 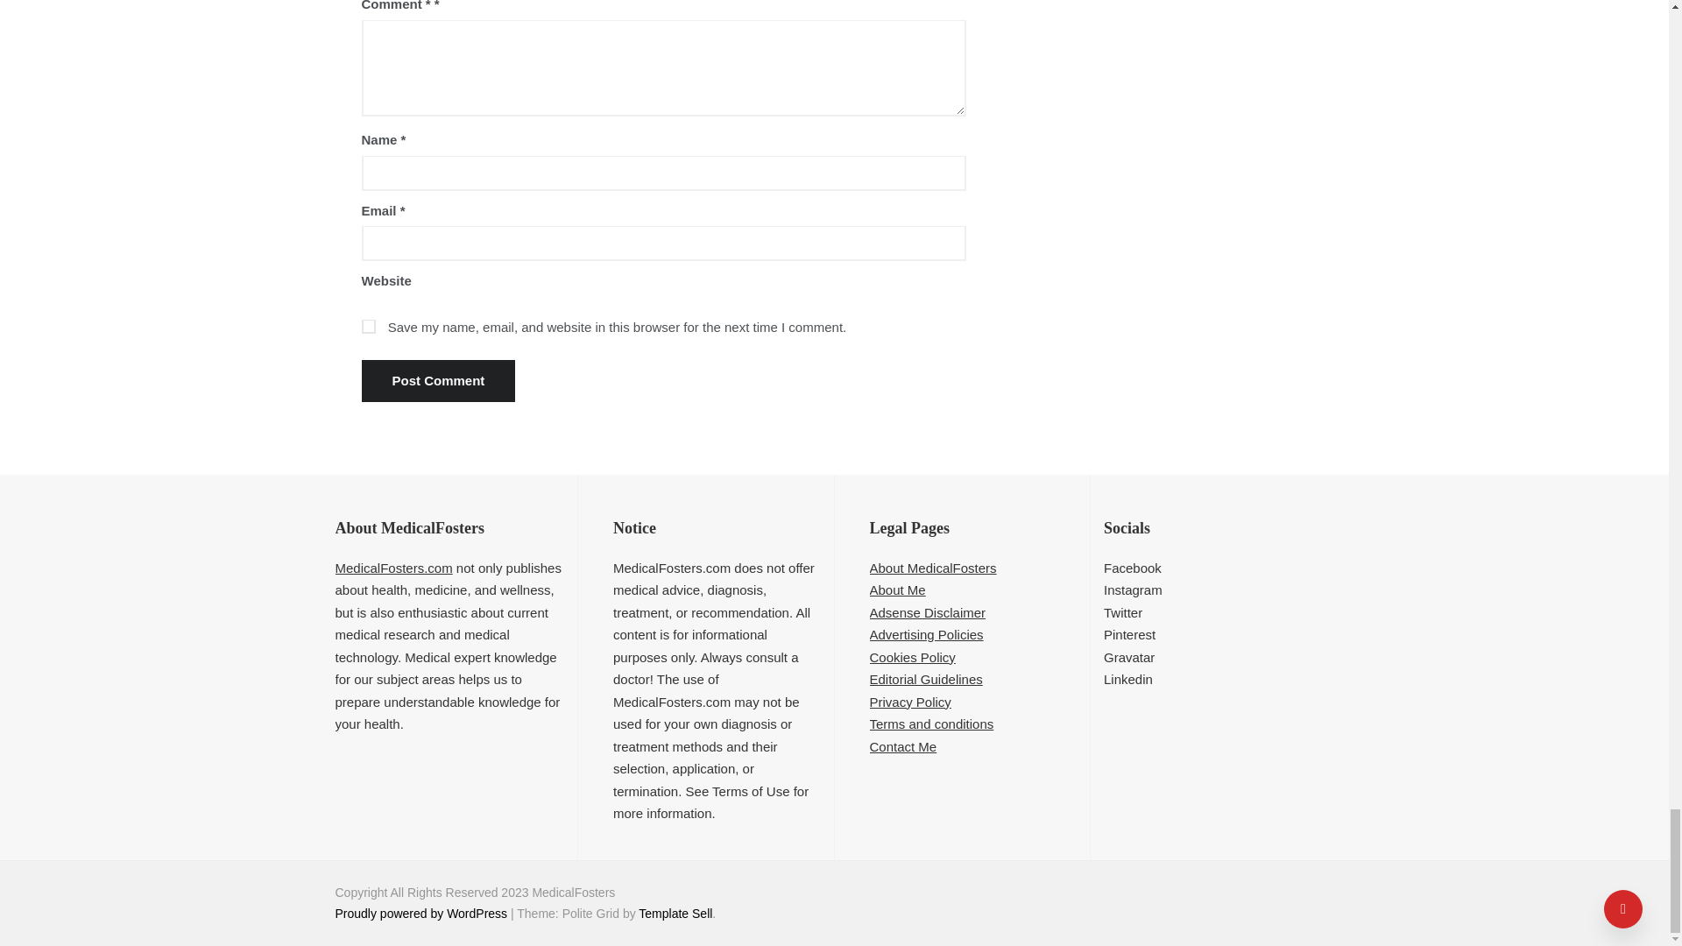 What do you see at coordinates (368, 327) in the screenshot?
I see `yes` at bounding box center [368, 327].